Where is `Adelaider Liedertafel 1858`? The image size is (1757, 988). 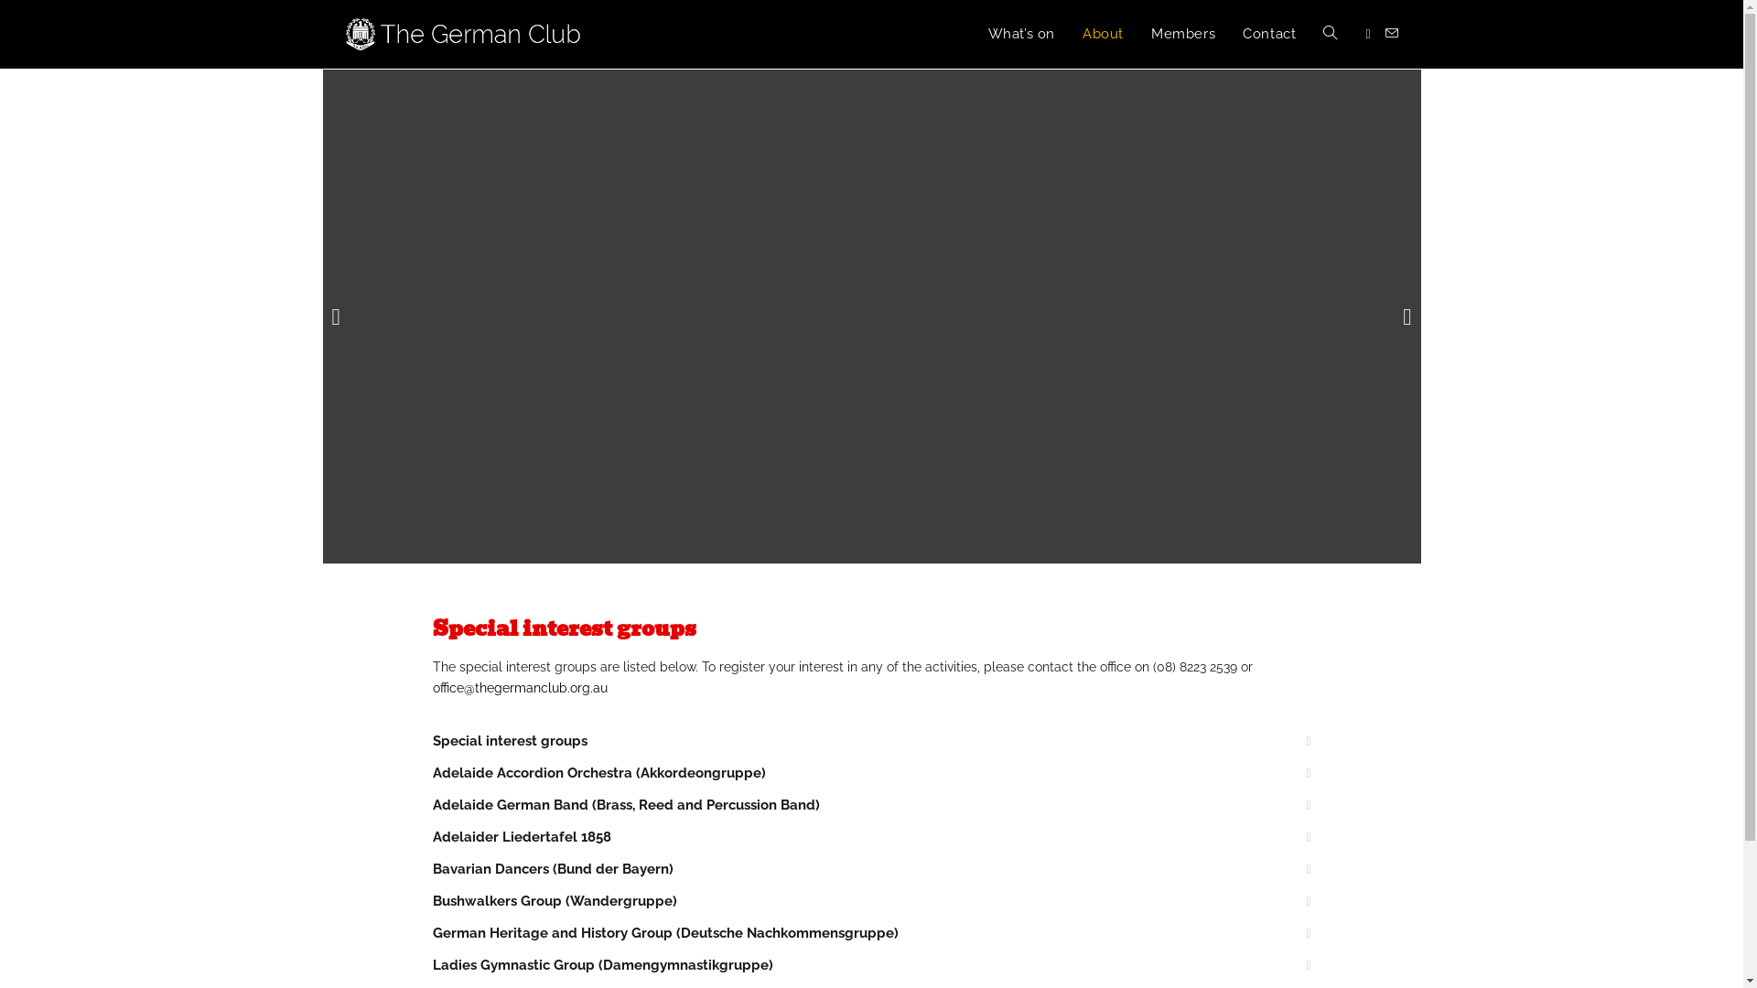 Adelaider Liedertafel 1858 is located at coordinates (522, 837).